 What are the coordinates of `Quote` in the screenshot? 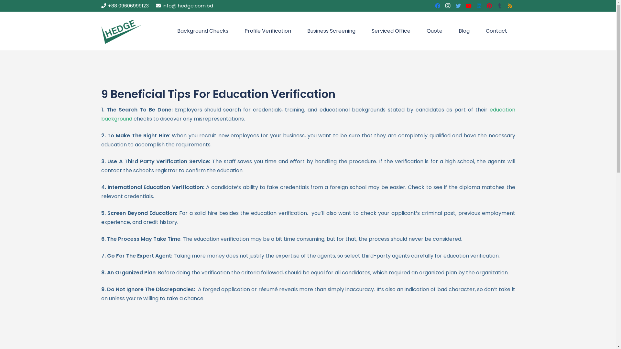 It's located at (435, 31).